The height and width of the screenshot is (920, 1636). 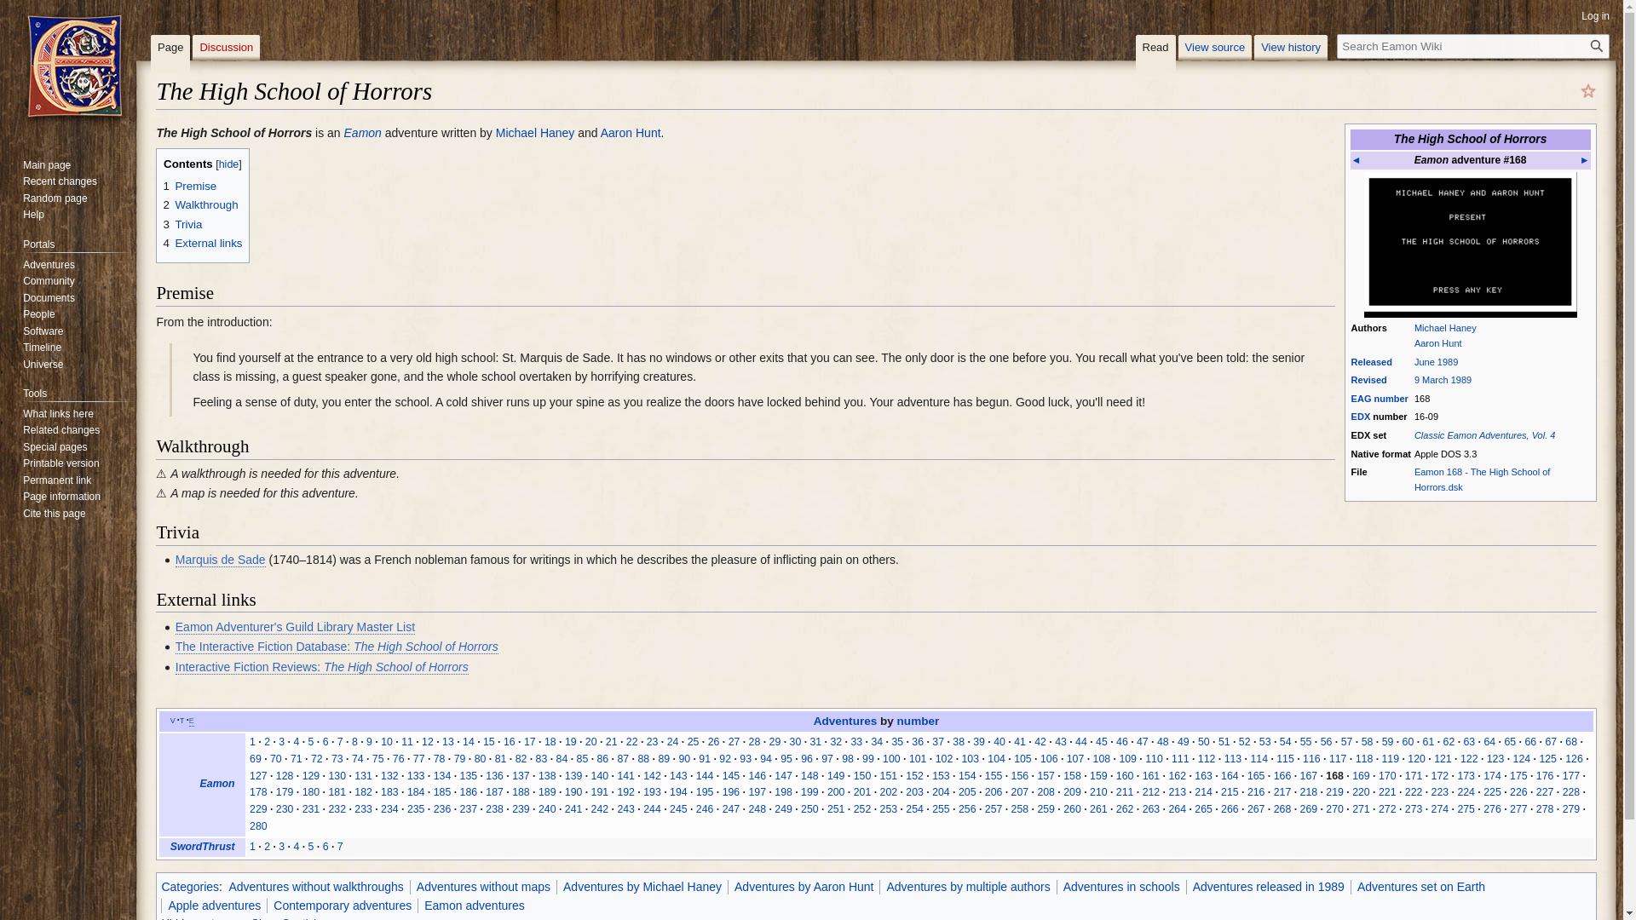 What do you see at coordinates (1362, 399) in the screenshot?
I see `Eamon Adventurer's Guild` at bounding box center [1362, 399].